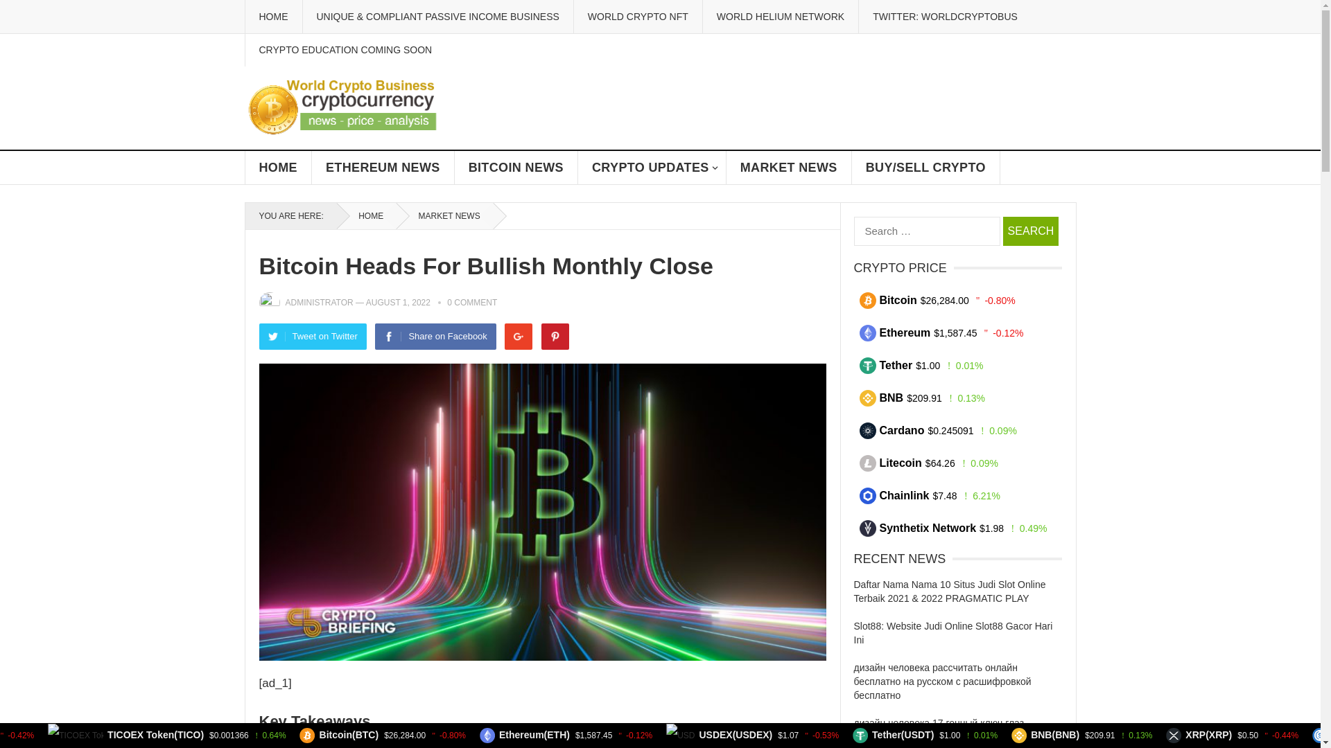 This screenshot has width=1331, height=748. Describe the element at coordinates (444, 215) in the screenshot. I see `View all posts in Market News` at that location.